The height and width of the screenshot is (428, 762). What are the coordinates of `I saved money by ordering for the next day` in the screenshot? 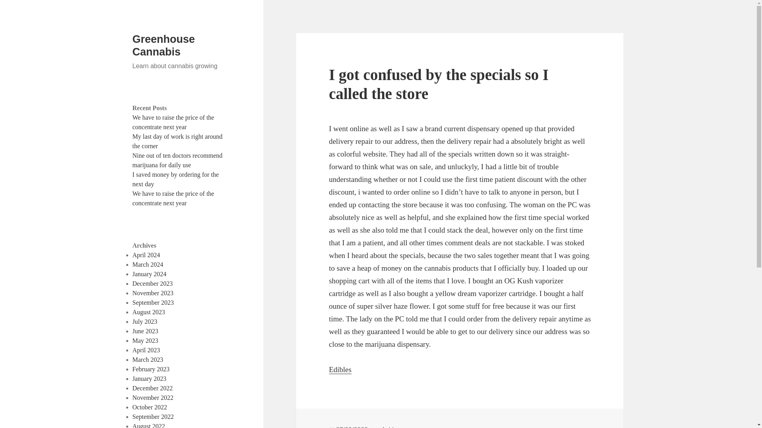 It's located at (176, 179).